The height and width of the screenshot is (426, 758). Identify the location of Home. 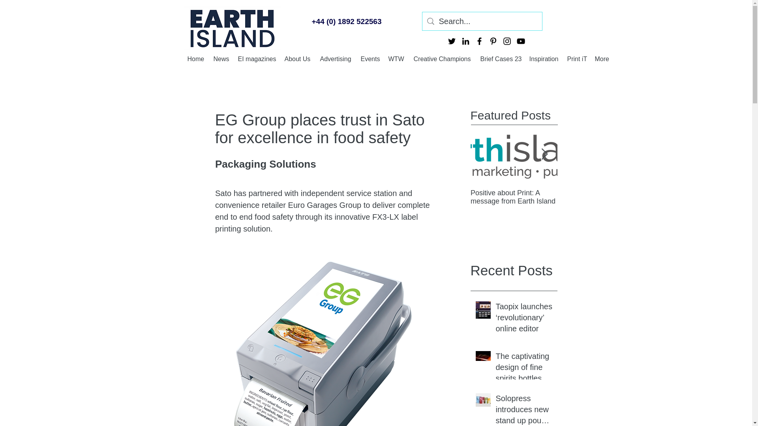
(196, 58).